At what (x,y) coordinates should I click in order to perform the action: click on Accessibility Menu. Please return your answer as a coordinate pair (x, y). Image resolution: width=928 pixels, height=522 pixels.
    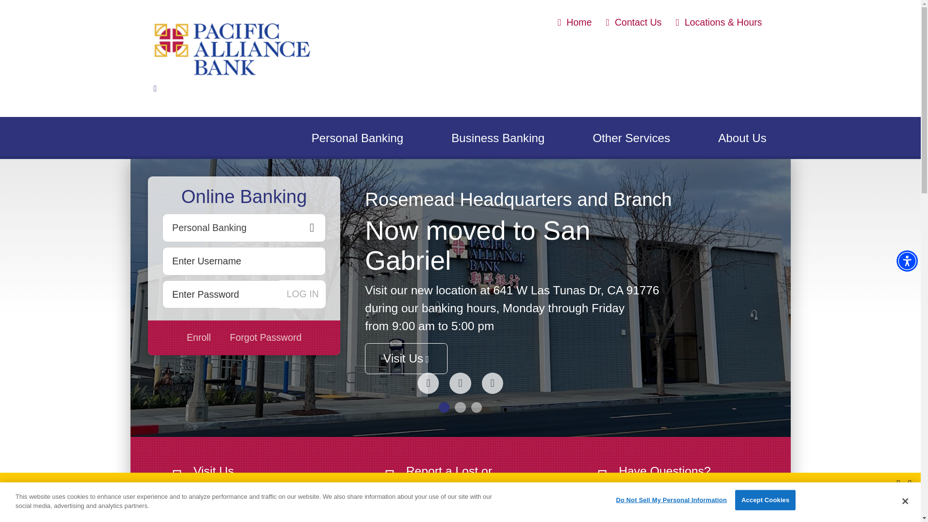
    Looking at the image, I should click on (907, 261).